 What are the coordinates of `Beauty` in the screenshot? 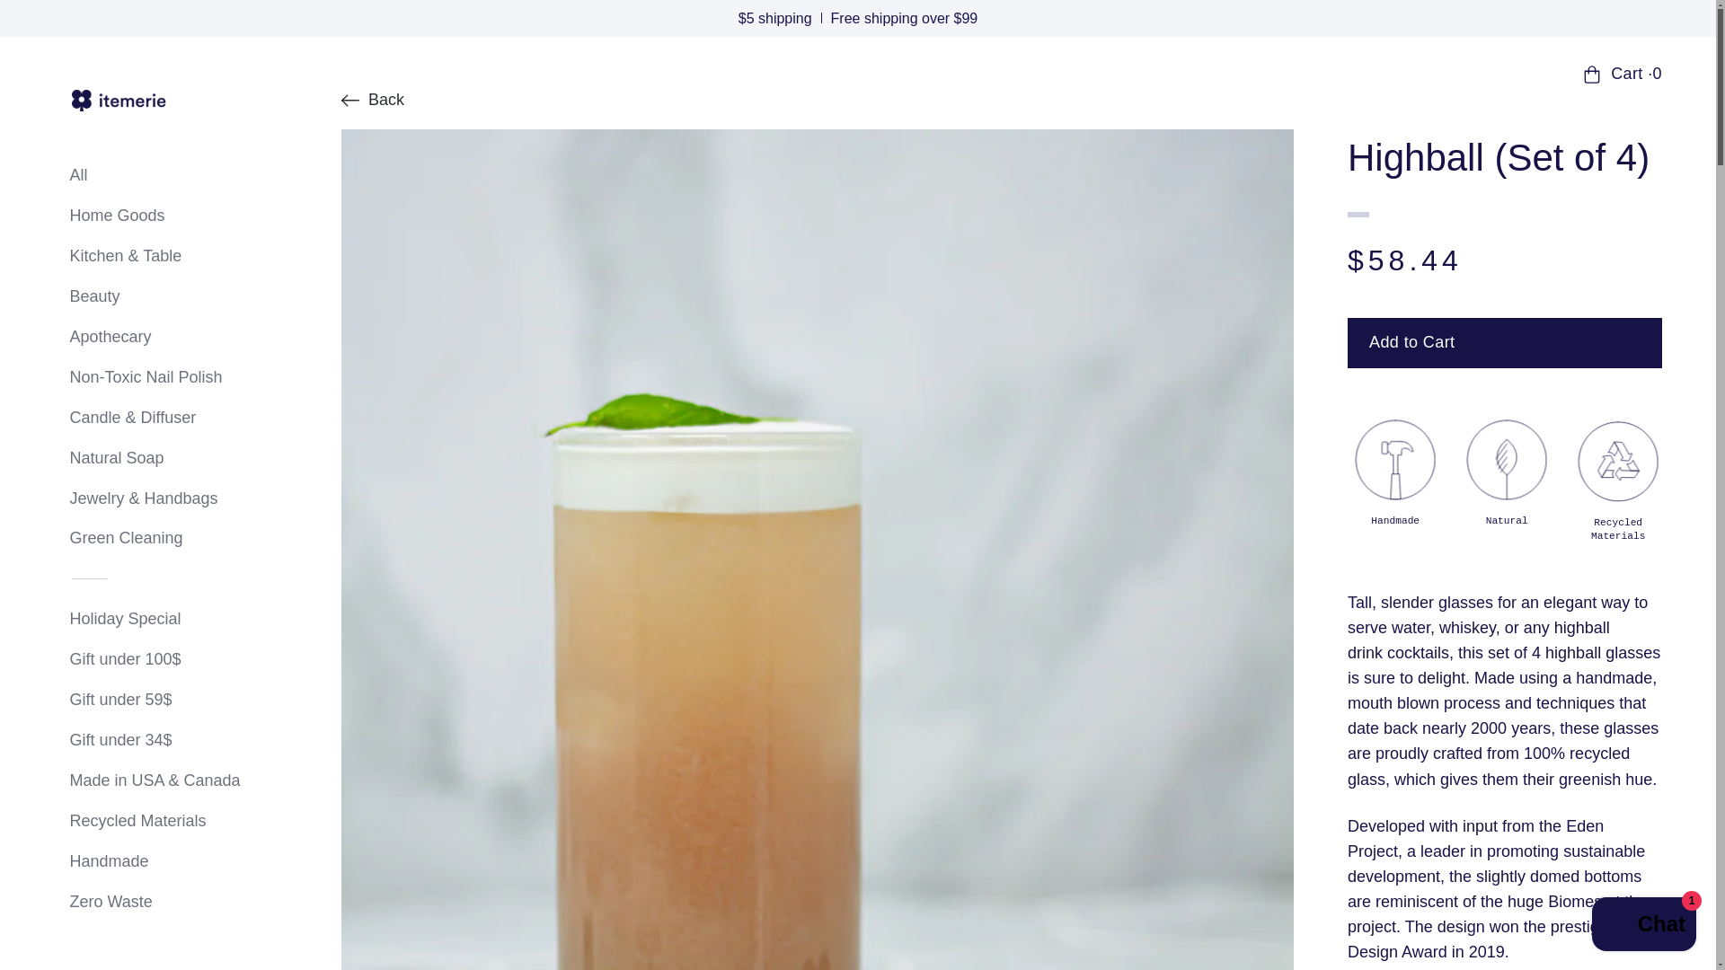 It's located at (144, 296).